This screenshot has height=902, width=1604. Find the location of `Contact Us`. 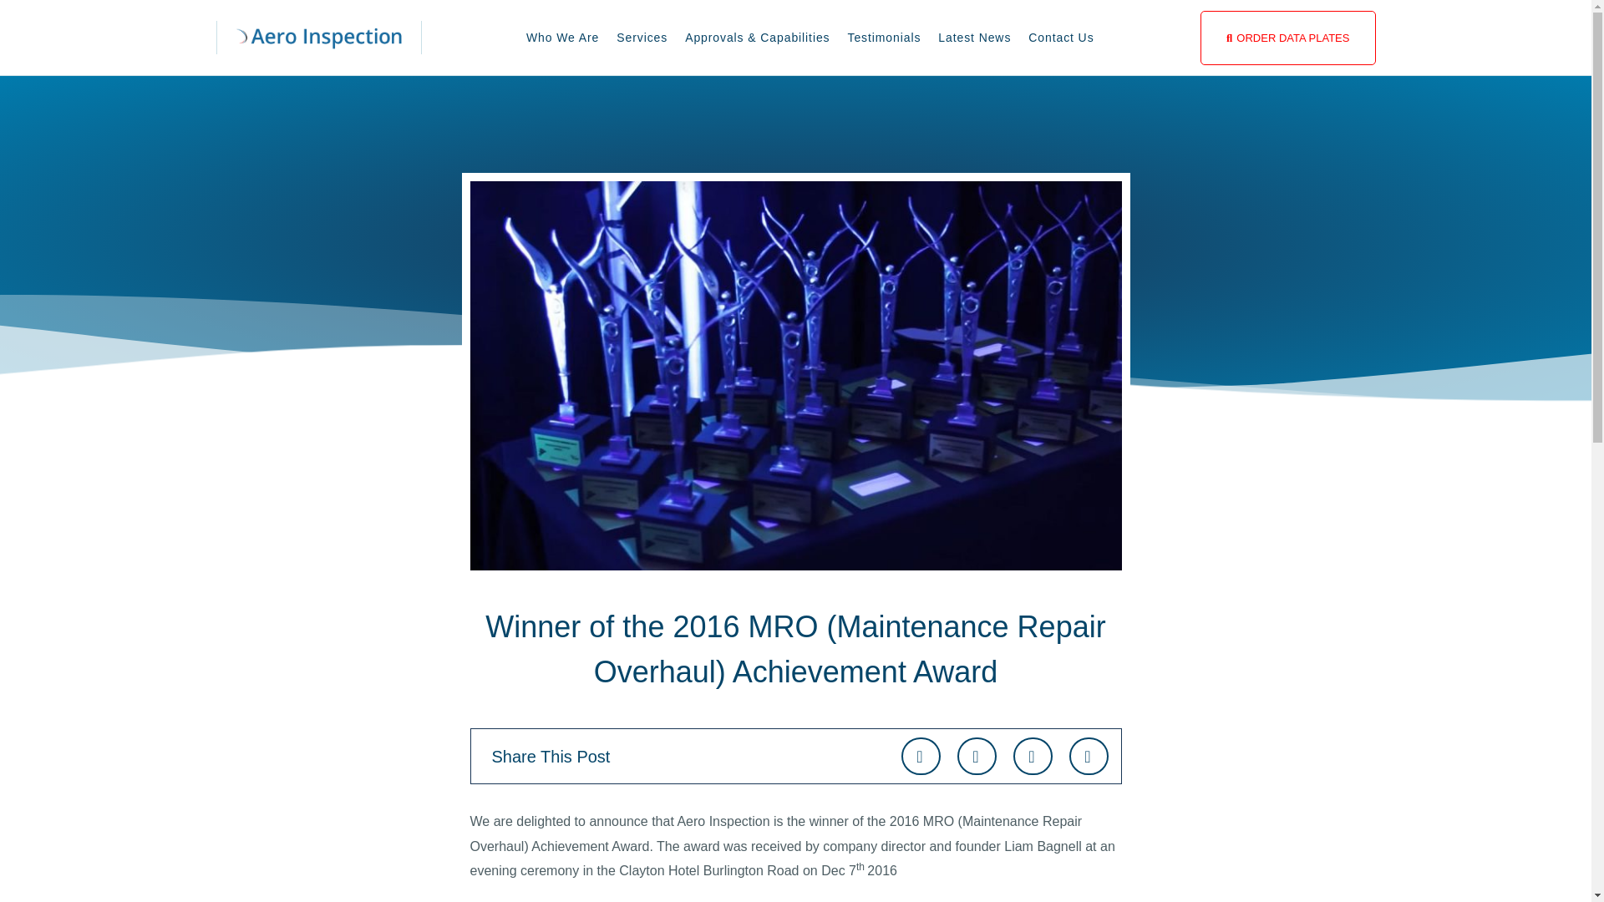

Contact Us is located at coordinates (1061, 37).